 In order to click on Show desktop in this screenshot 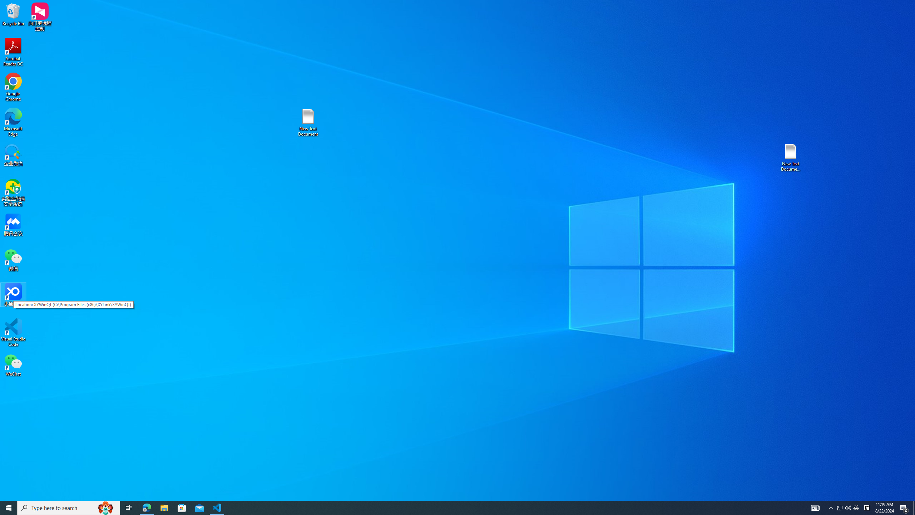, I will do `click(856, 508)`.